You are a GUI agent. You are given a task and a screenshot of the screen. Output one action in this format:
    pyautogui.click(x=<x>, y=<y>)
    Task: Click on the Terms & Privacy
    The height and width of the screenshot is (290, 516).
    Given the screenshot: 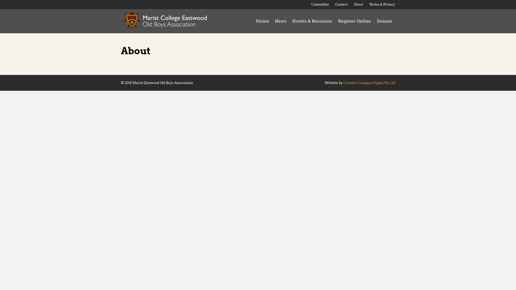 What is the action you would take?
    pyautogui.click(x=382, y=5)
    